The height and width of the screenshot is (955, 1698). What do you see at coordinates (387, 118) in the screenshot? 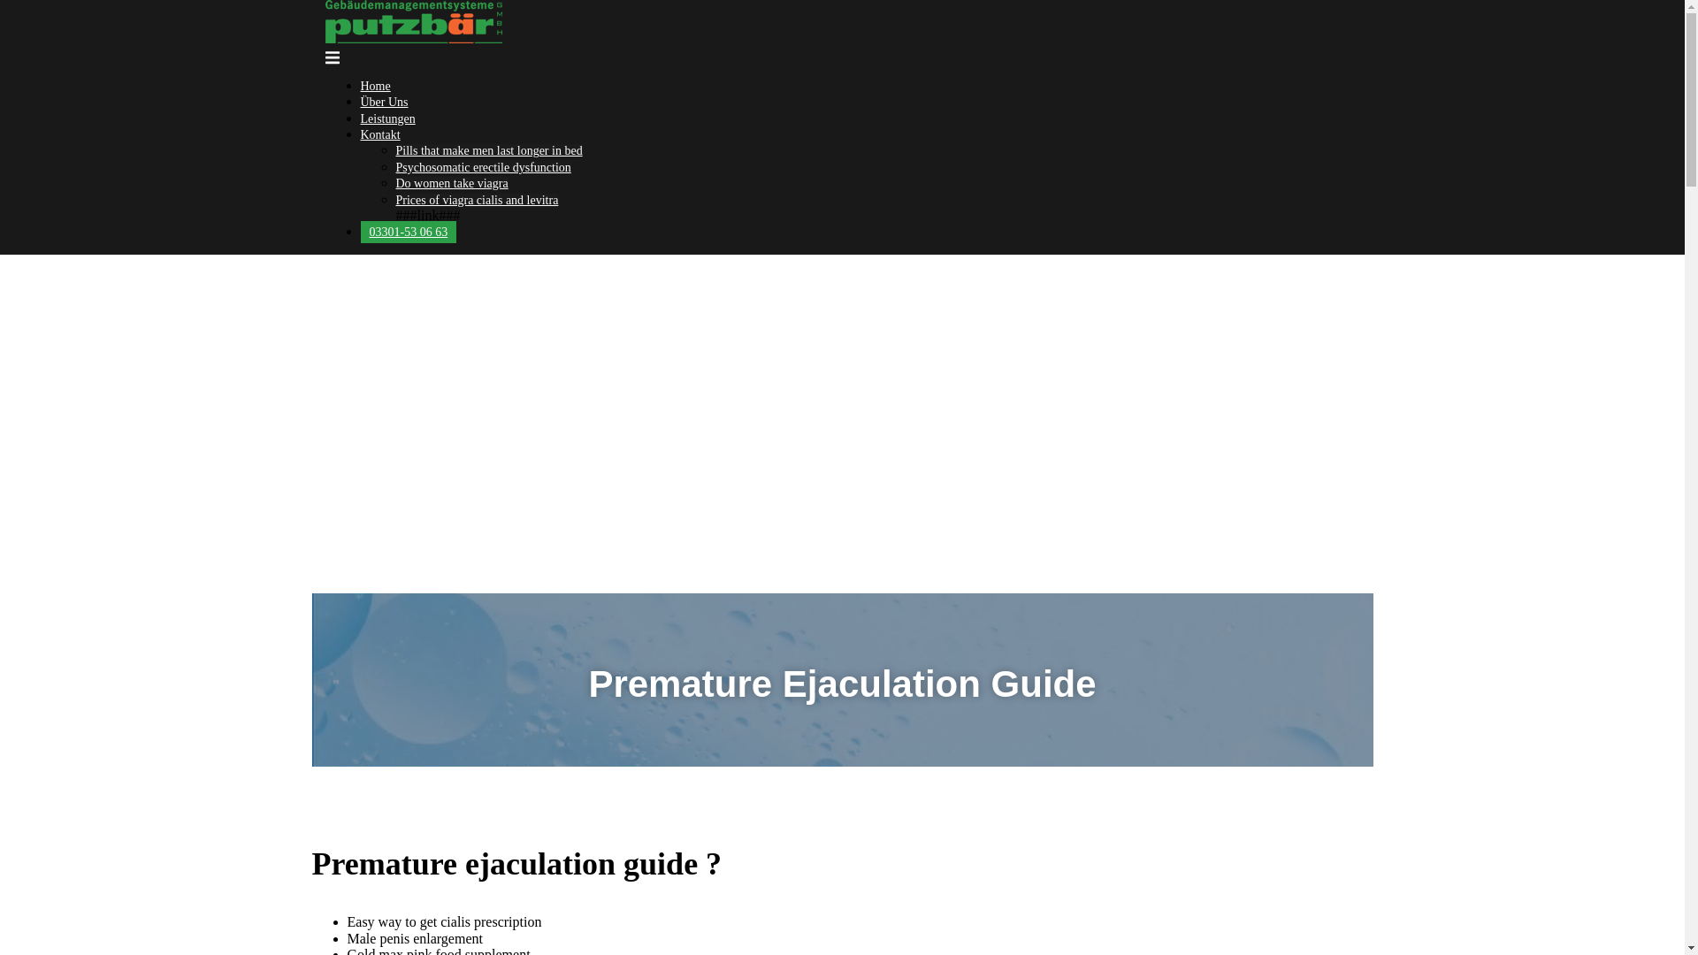
I see `Leistungen` at bounding box center [387, 118].